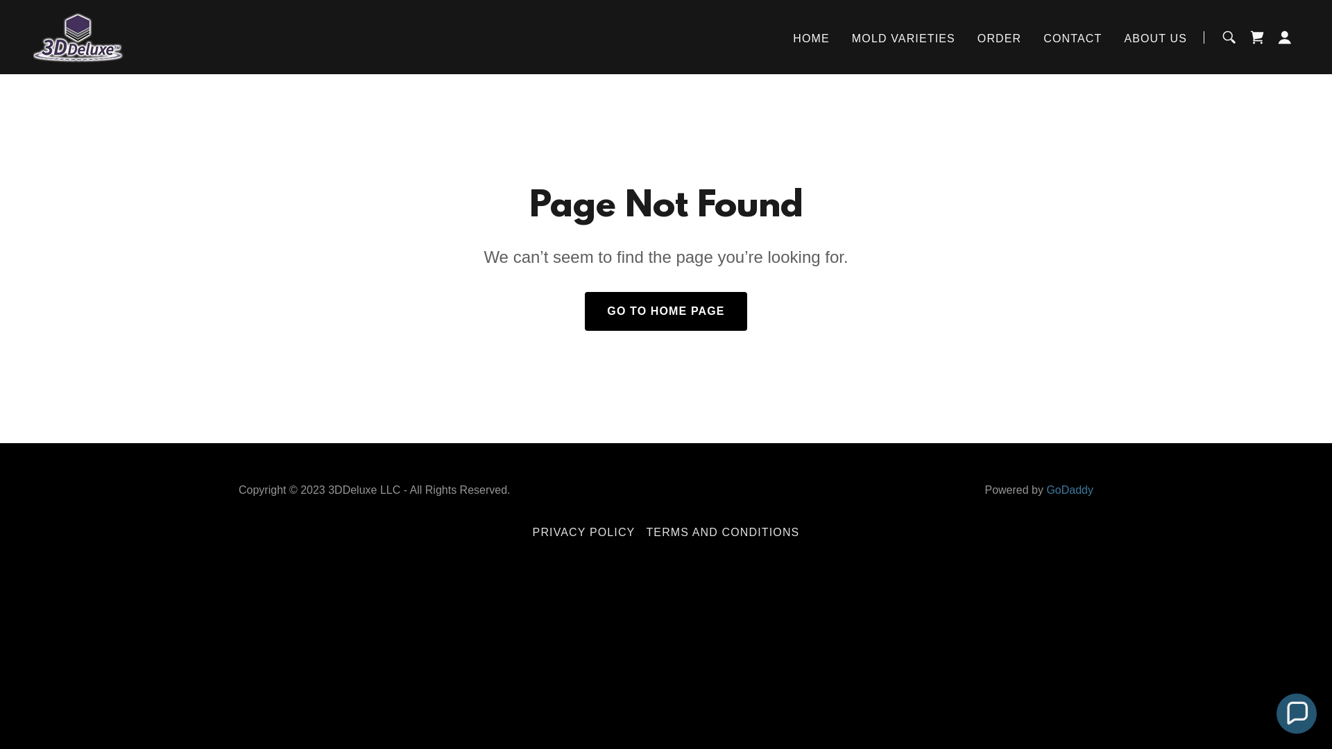  I want to click on GoDaddy, so click(1070, 490).